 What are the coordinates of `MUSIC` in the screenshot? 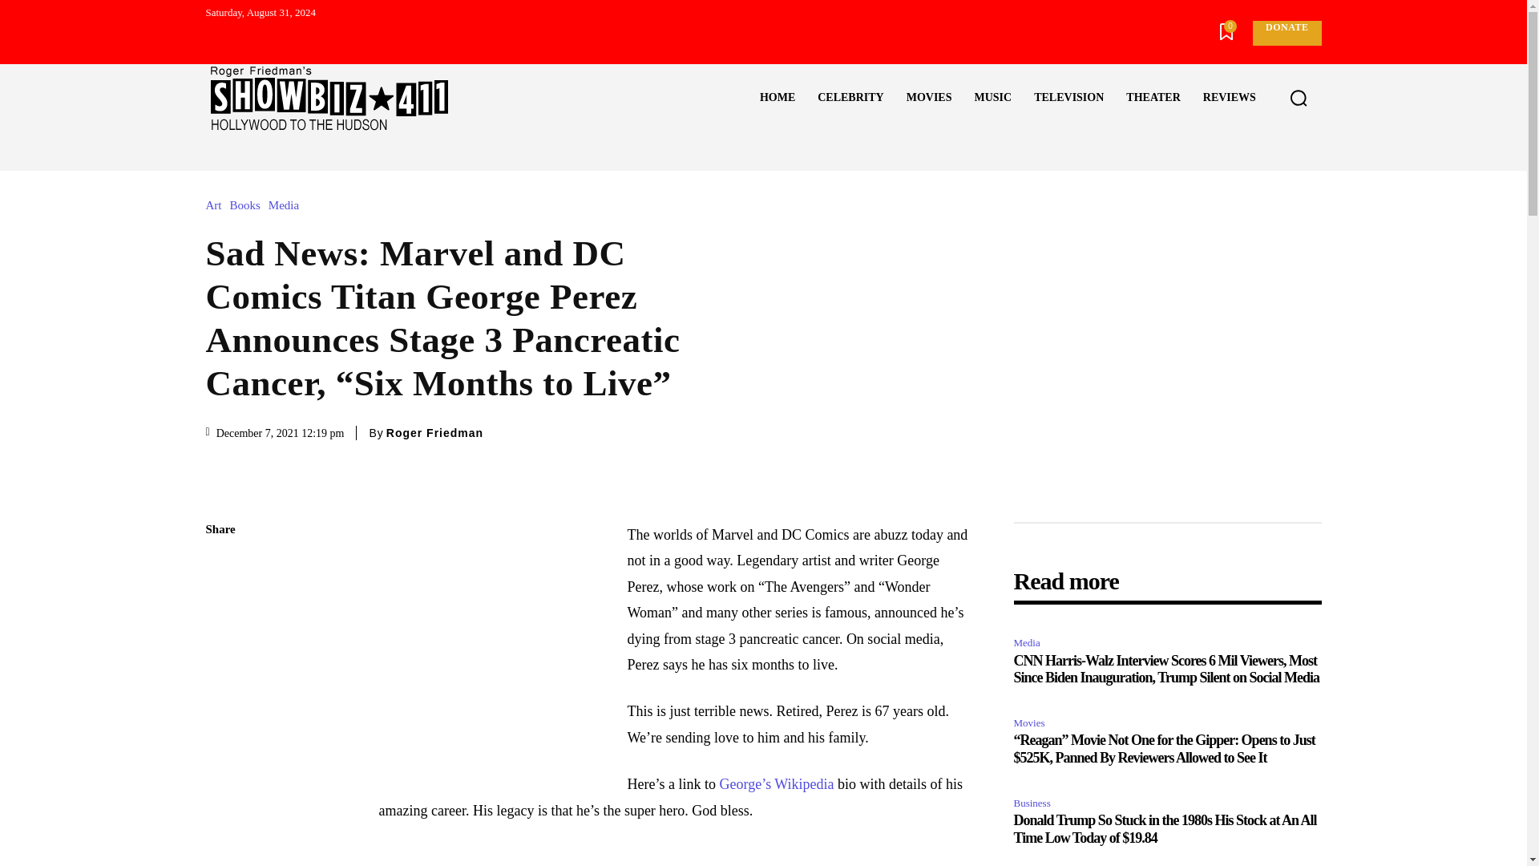 It's located at (992, 98).